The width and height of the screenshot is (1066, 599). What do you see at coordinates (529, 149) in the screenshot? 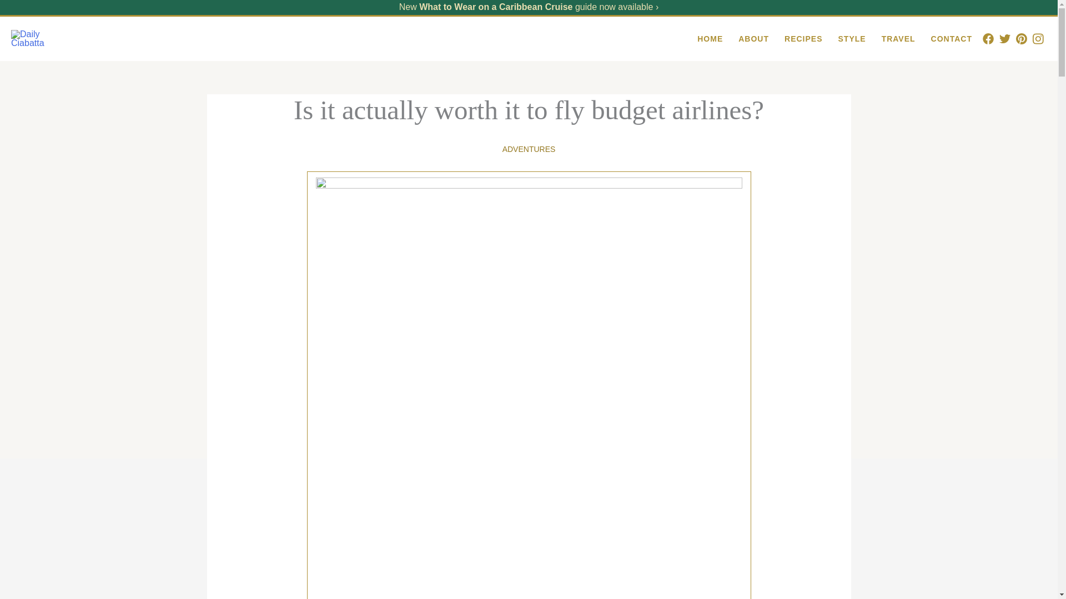
I see `ADVENTURES` at bounding box center [529, 149].